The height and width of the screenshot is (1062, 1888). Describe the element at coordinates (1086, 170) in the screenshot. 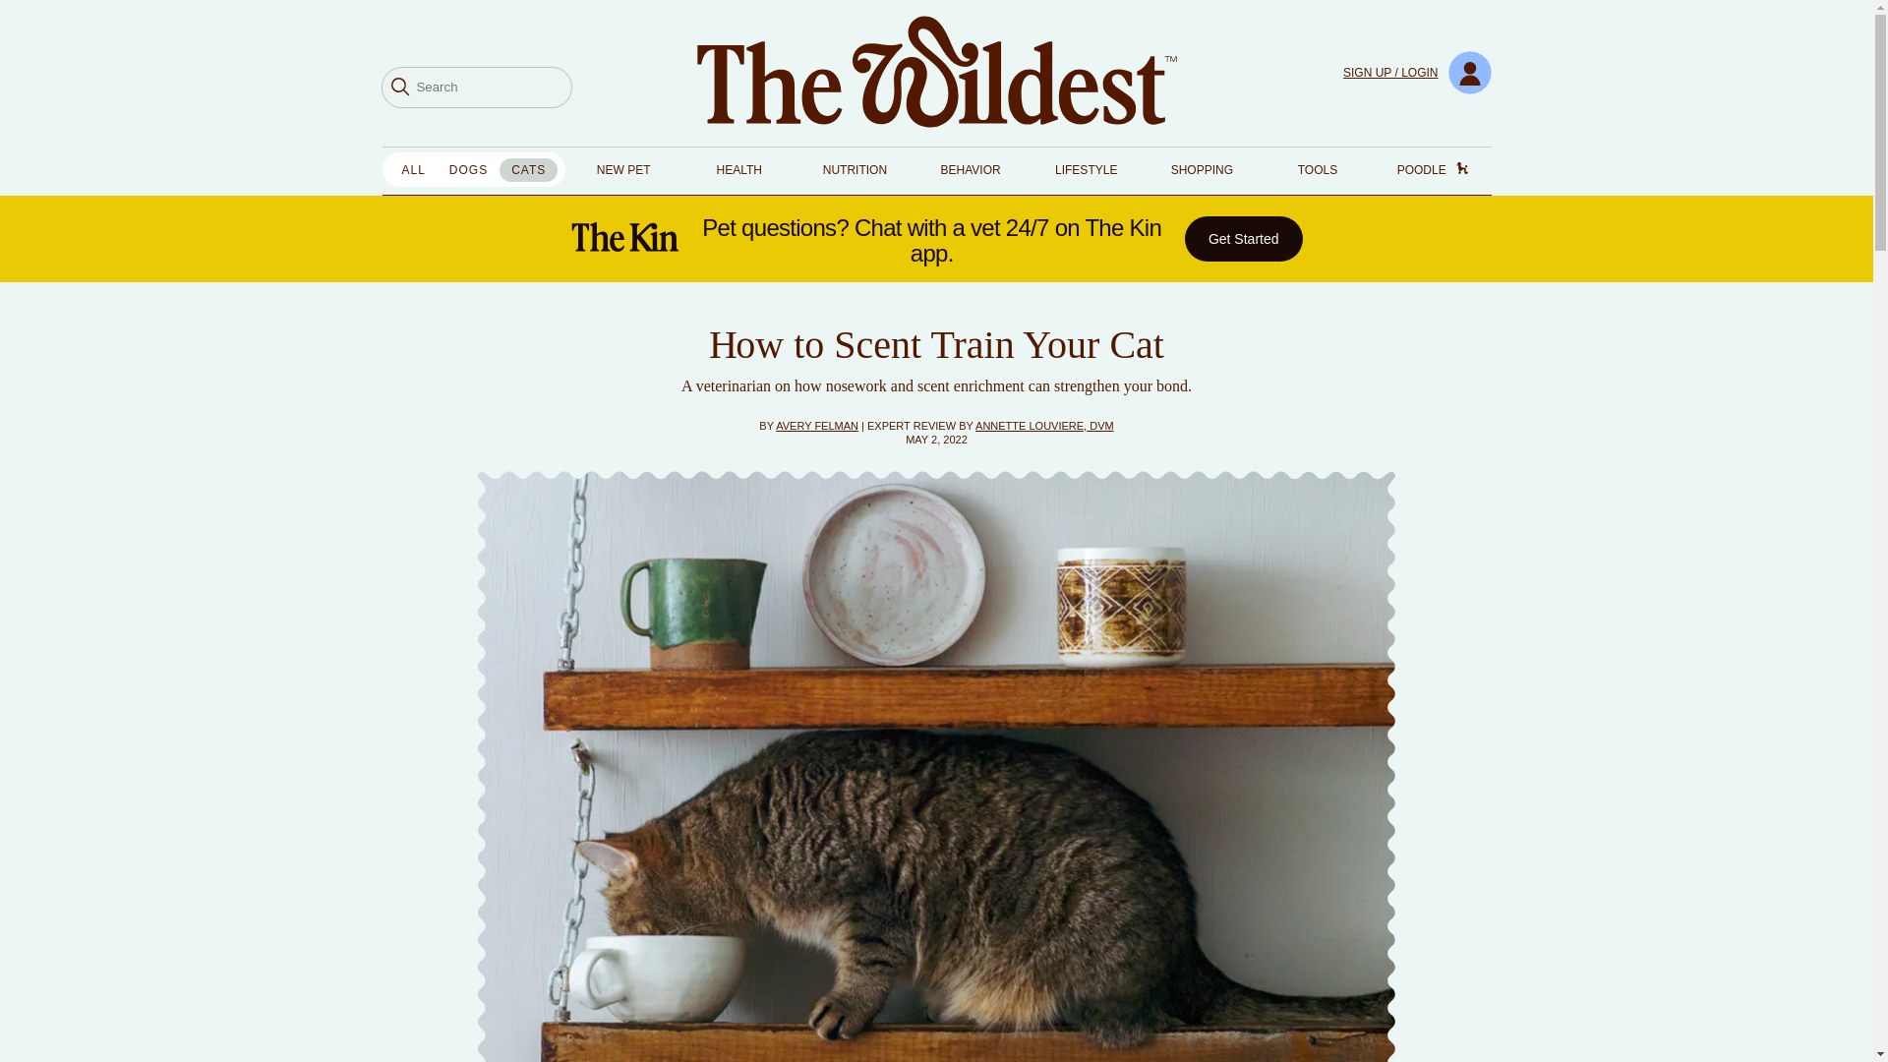

I see `LIFESTYLE` at that location.